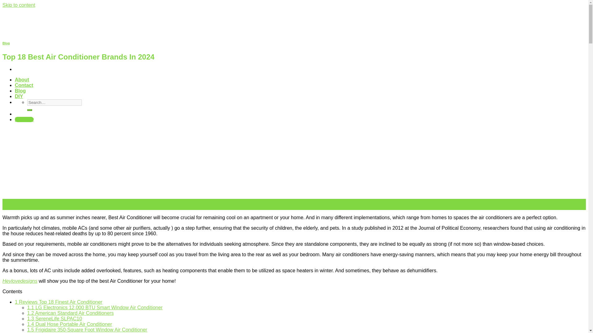  I want to click on 1.3 SereneLife SLPAC10, so click(55, 319).